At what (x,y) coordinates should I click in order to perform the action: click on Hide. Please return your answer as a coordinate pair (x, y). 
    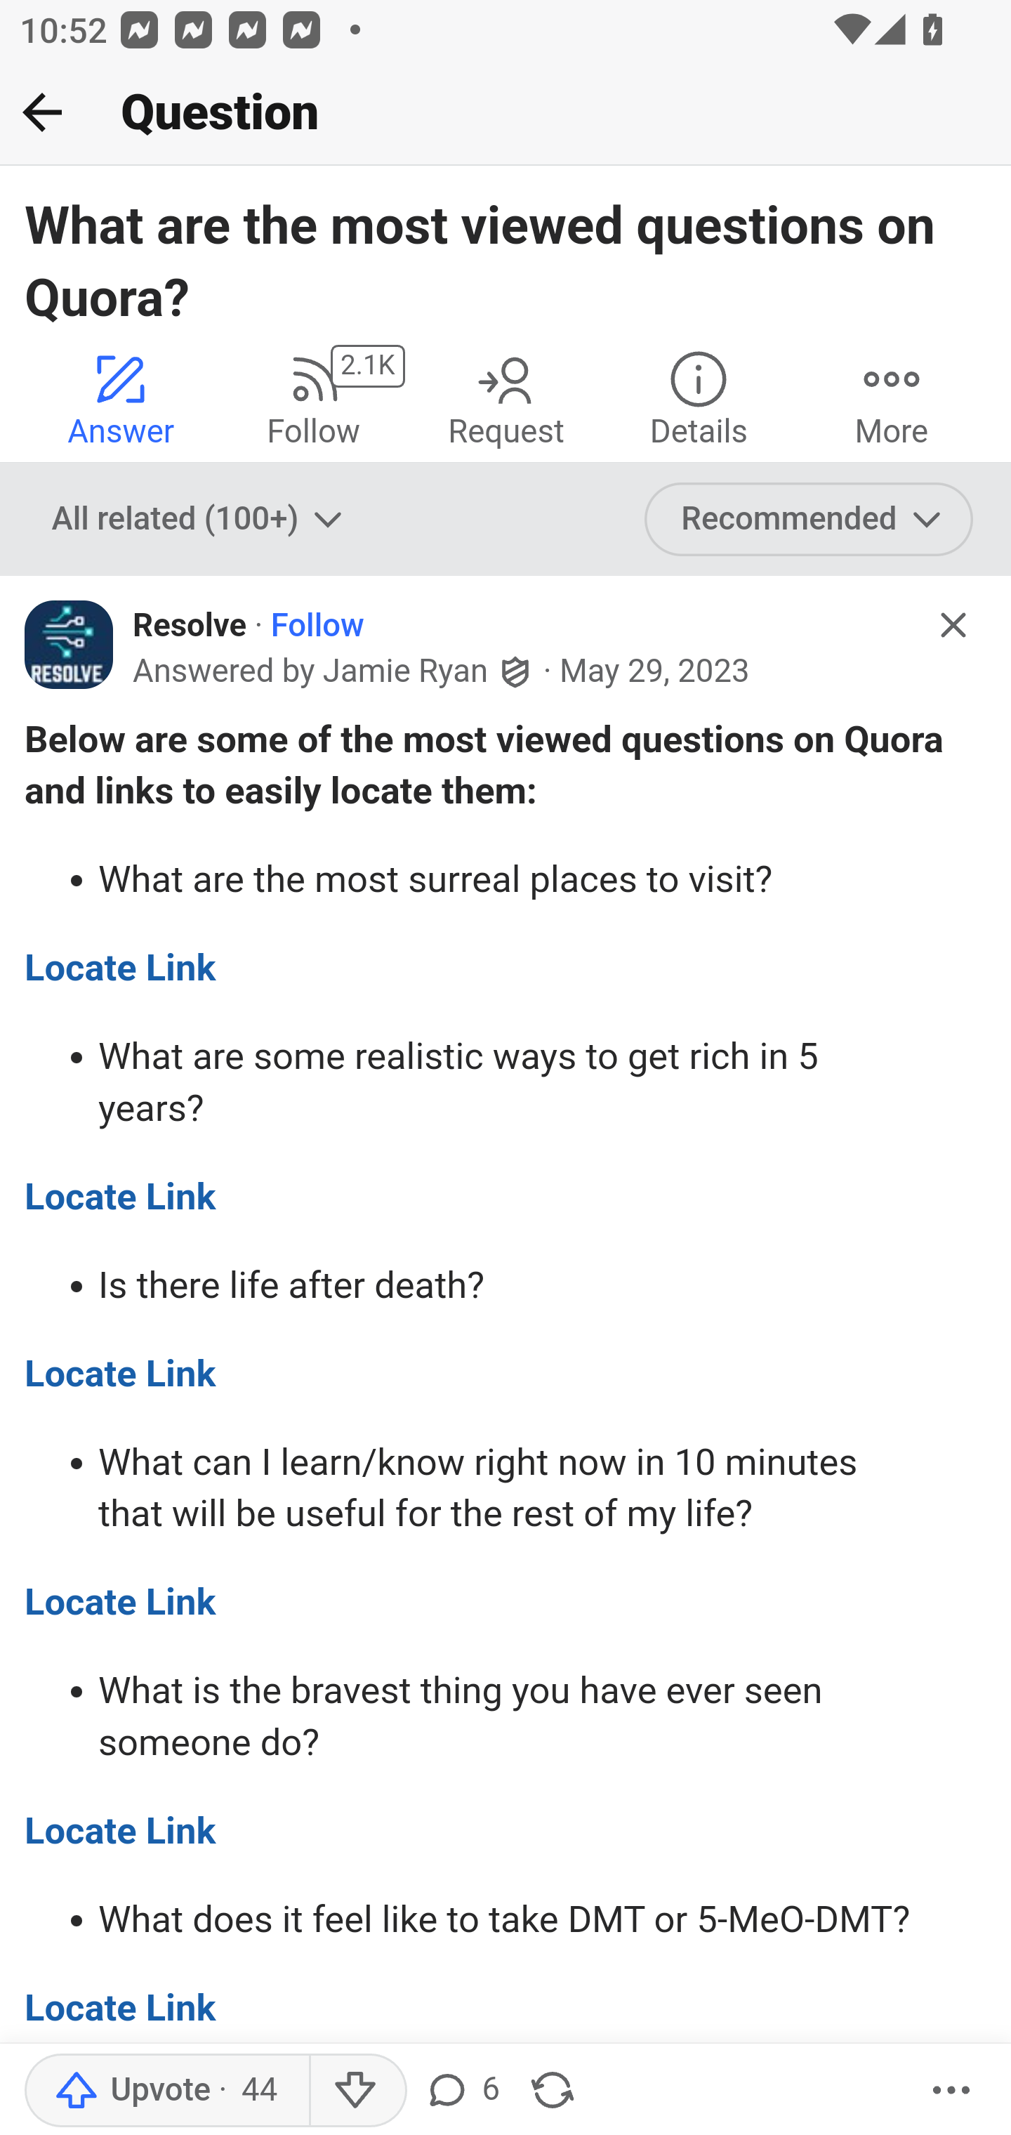
    Looking at the image, I should click on (953, 625).